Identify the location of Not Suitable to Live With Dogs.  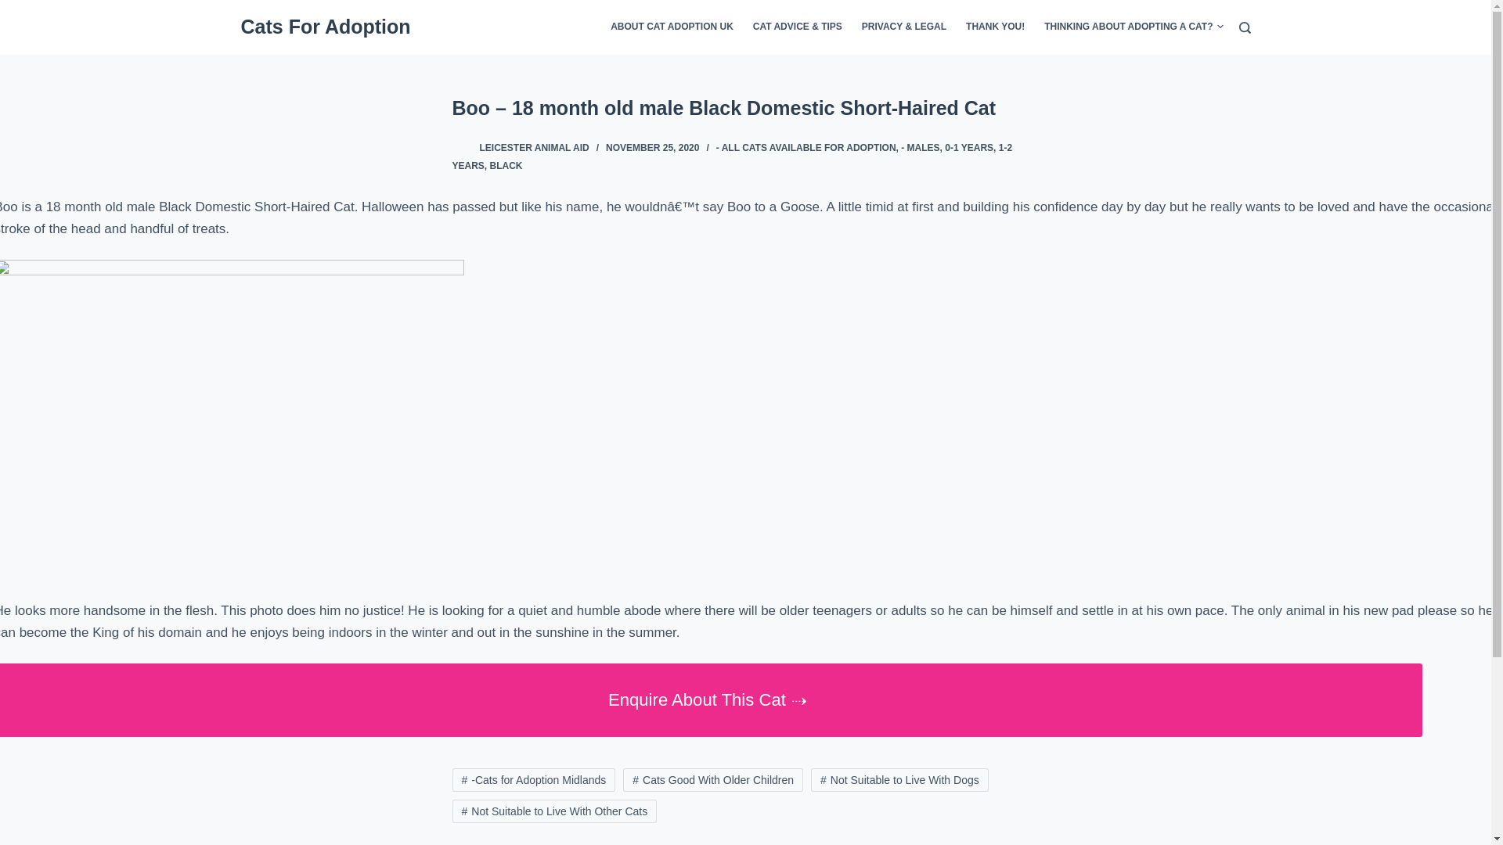
(900, 779).